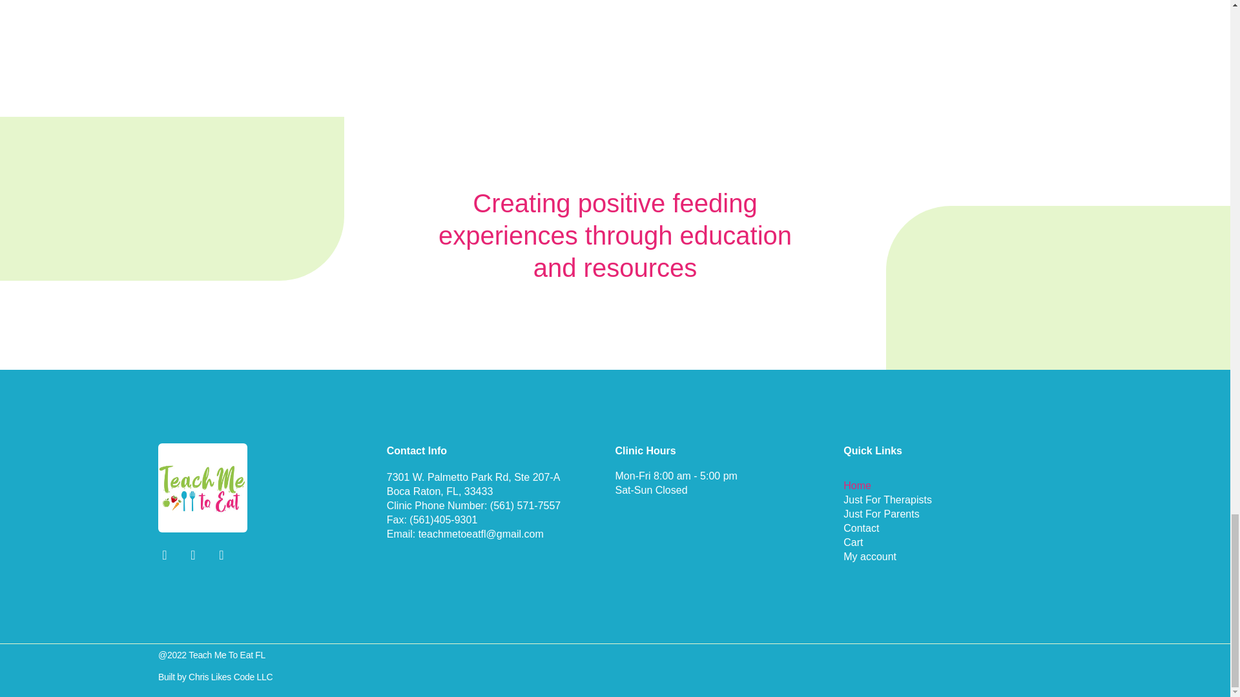 Image resolution: width=1240 pixels, height=697 pixels. Describe the element at coordinates (957, 556) in the screenshot. I see `My account` at that location.